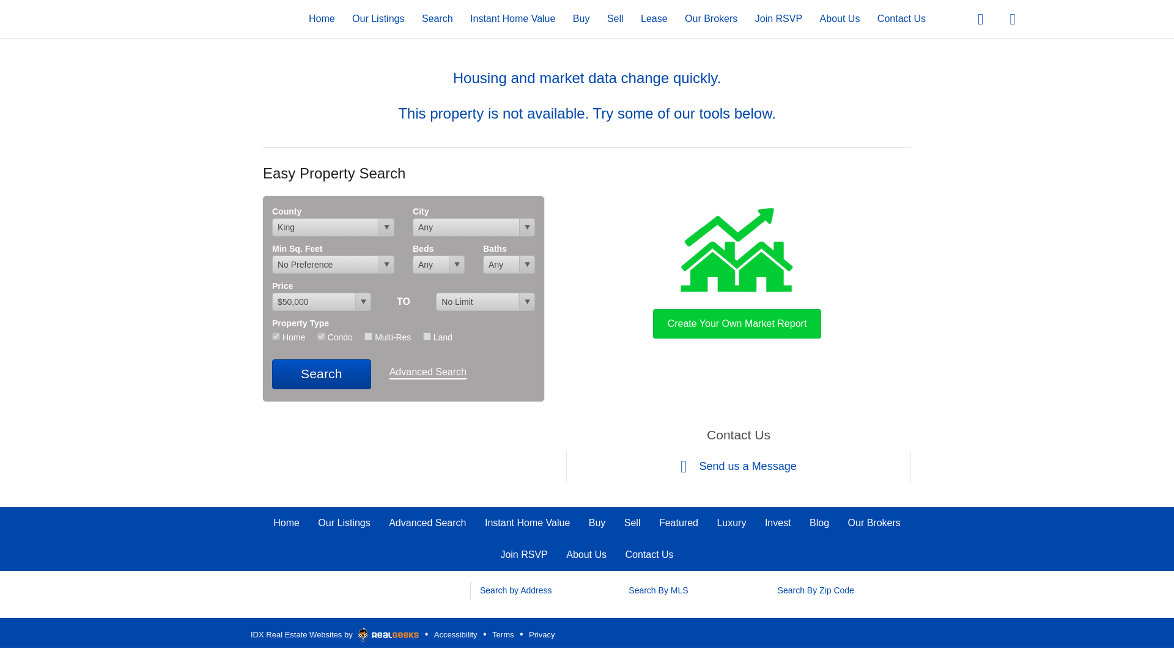 This screenshot has width=1174, height=660. What do you see at coordinates (731, 522) in the screenshot?
I see `Luxury` at bounding box center [731, 522].